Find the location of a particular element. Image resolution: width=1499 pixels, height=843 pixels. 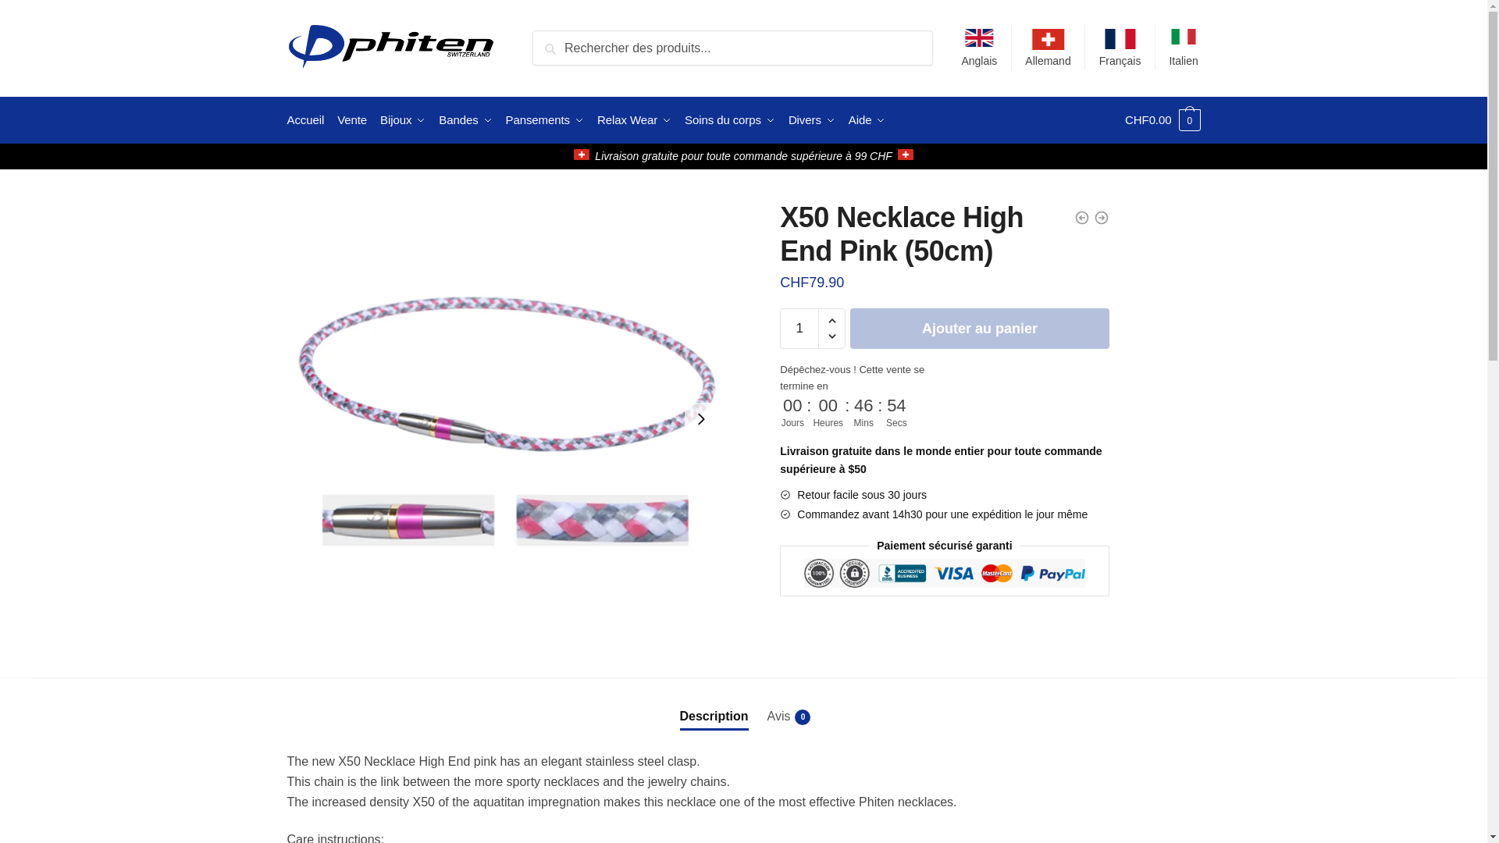

Recherche is located at coordinates (567, 41).